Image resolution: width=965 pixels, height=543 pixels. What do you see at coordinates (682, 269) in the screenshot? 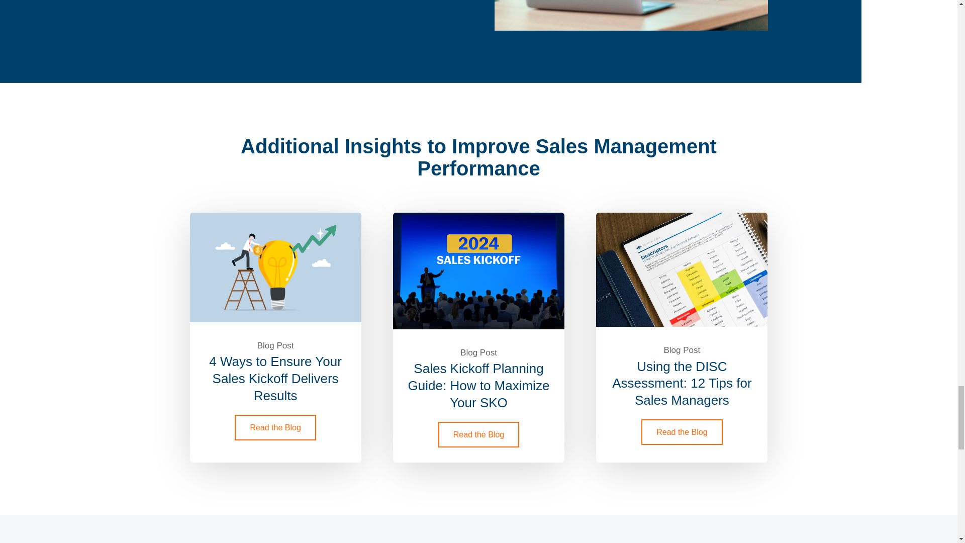
I see `The Brooks Group Sales Assessments` at bounding box center [682, 269].